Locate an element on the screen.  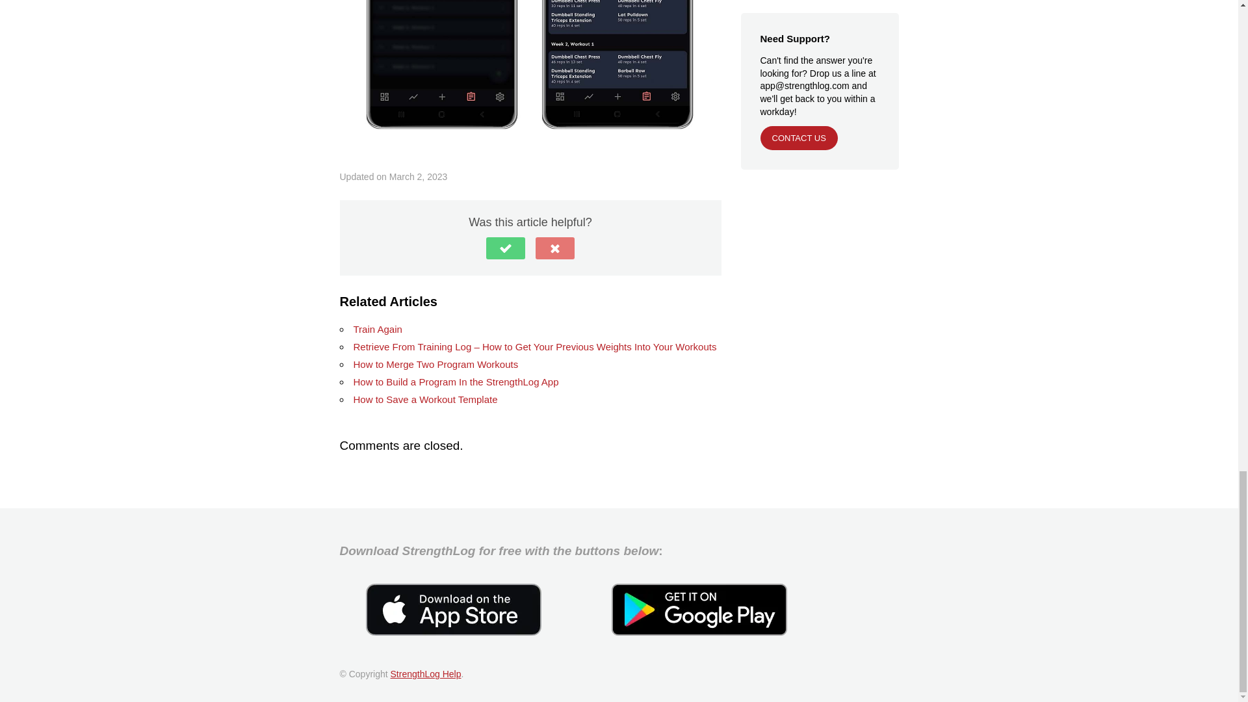
How to Merge Two Program Workouts is located at coordinates (435, 364).